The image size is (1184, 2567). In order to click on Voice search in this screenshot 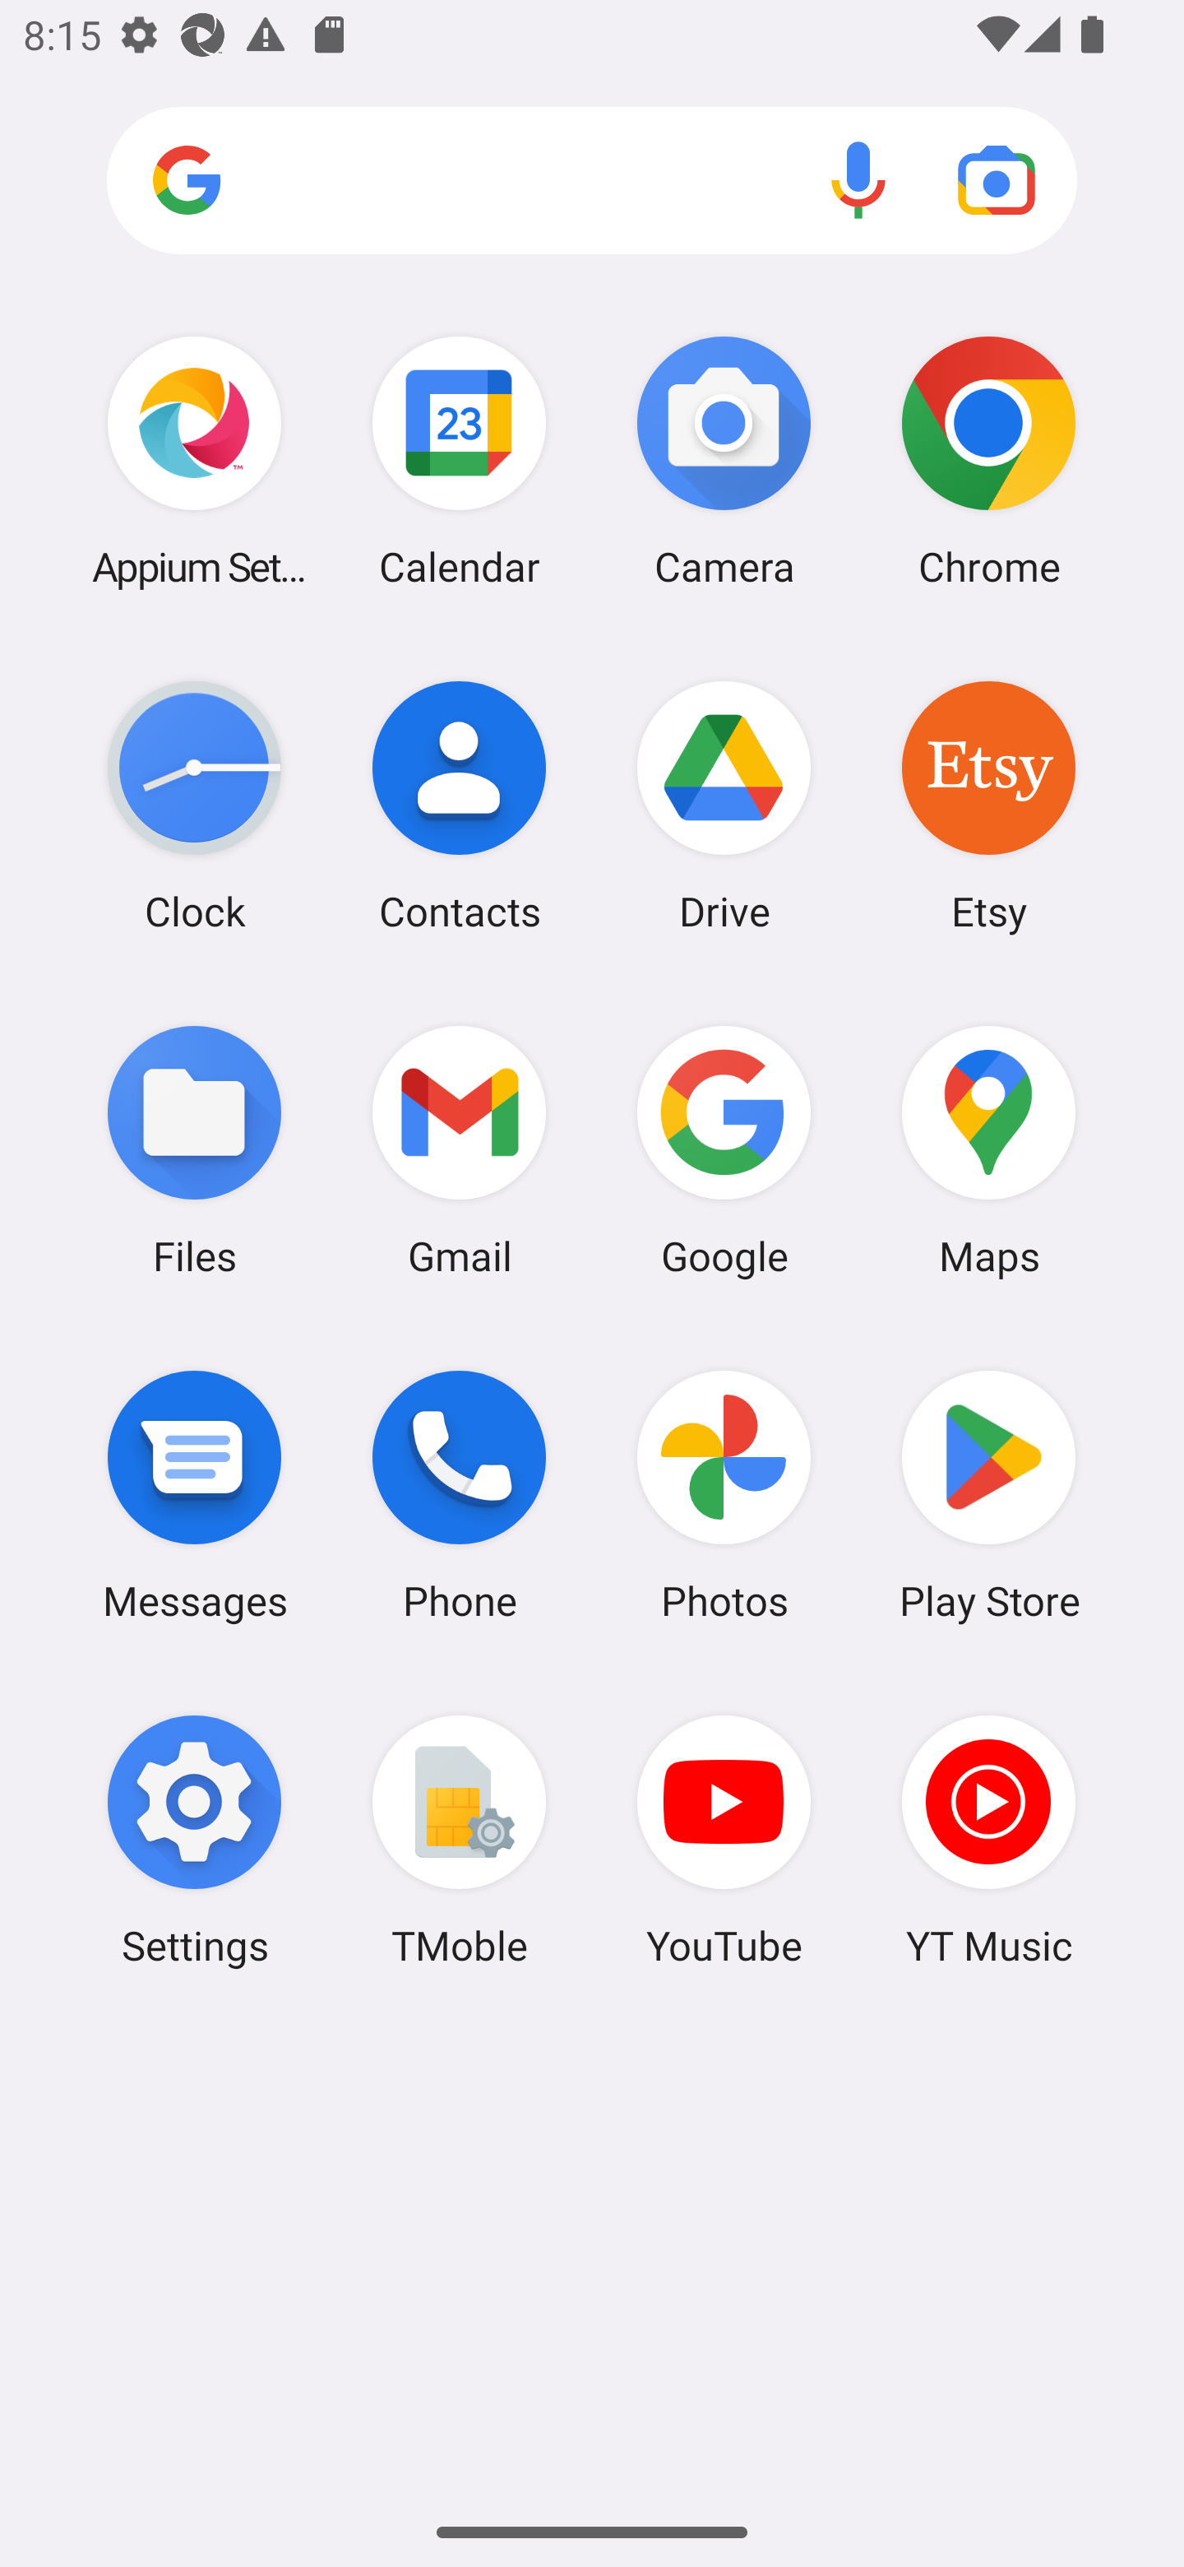, I will do `click(858, 179)`.